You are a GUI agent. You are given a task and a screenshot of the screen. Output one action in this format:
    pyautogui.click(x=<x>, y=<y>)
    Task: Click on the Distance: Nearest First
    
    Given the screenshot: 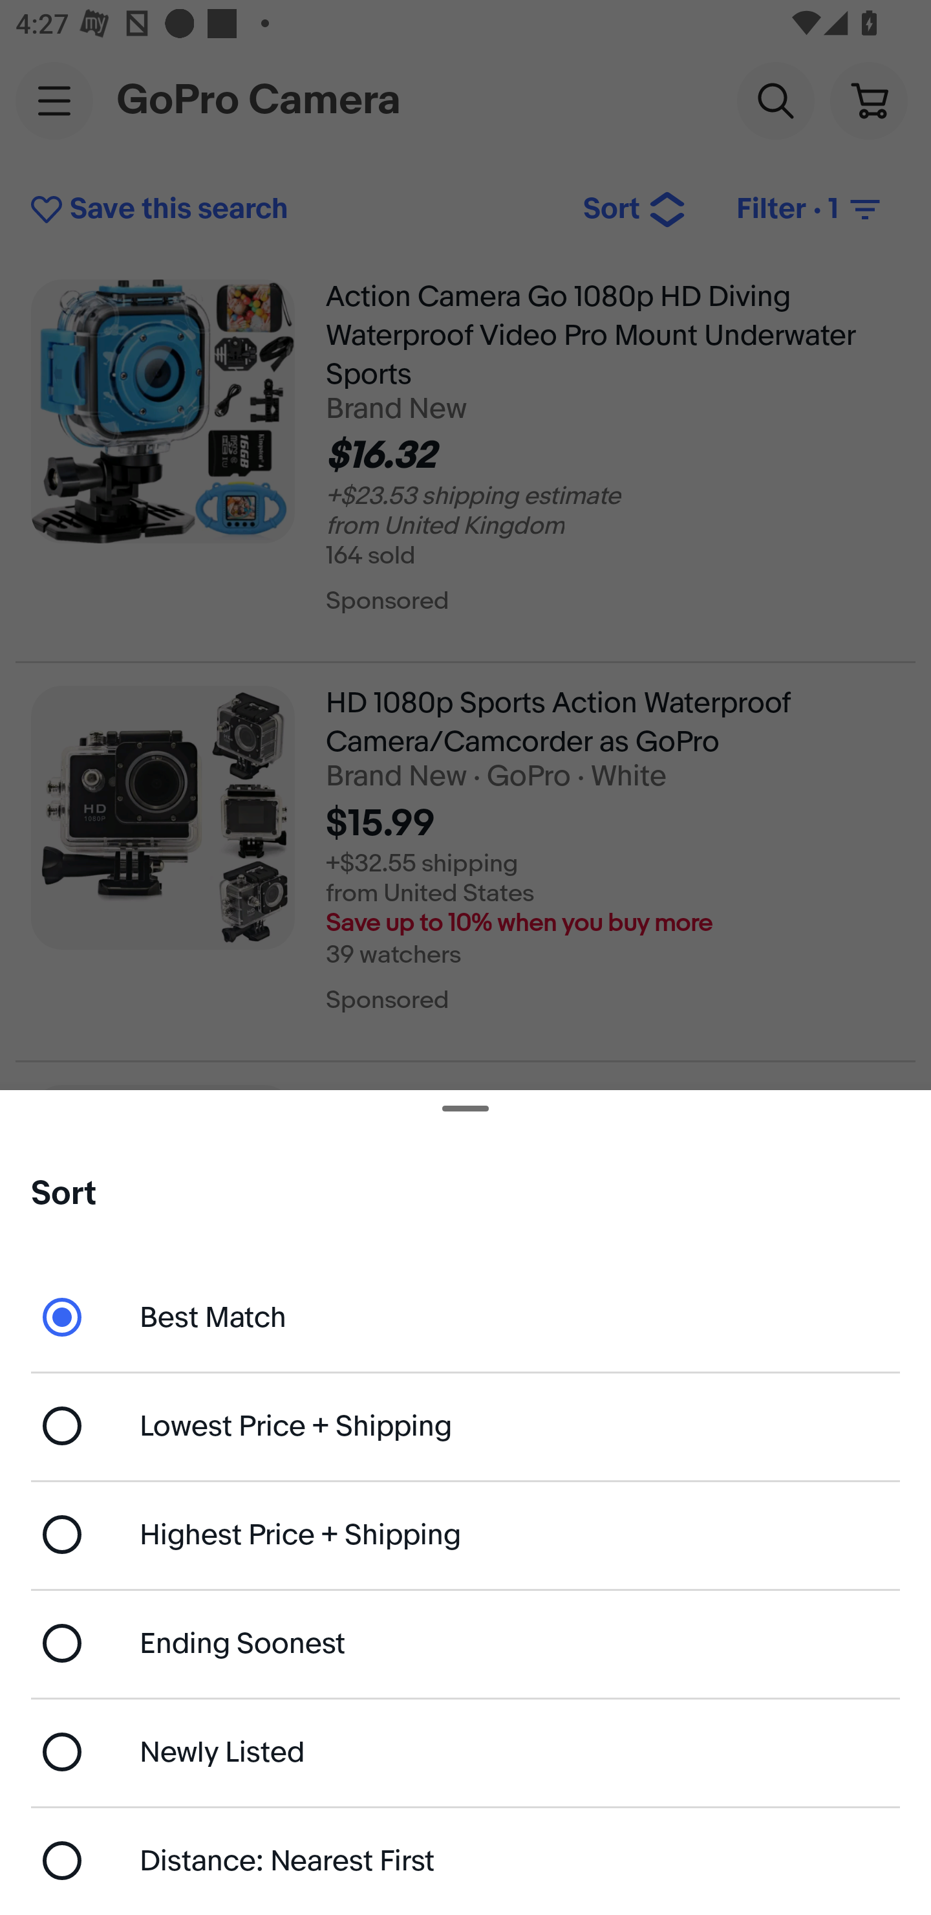 What is the action you would take?
    pyautogui.click(x=465, y=1861)
    